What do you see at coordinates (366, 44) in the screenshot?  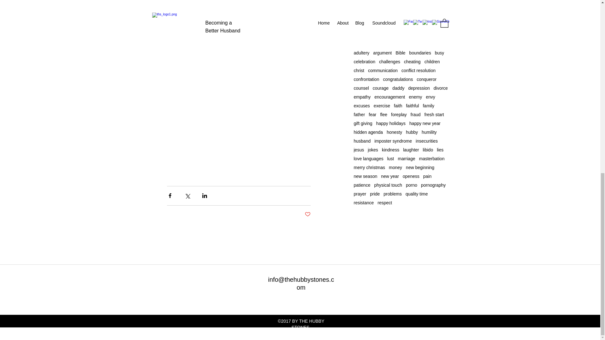 I see `act of service` at bounding box center [366, 44].